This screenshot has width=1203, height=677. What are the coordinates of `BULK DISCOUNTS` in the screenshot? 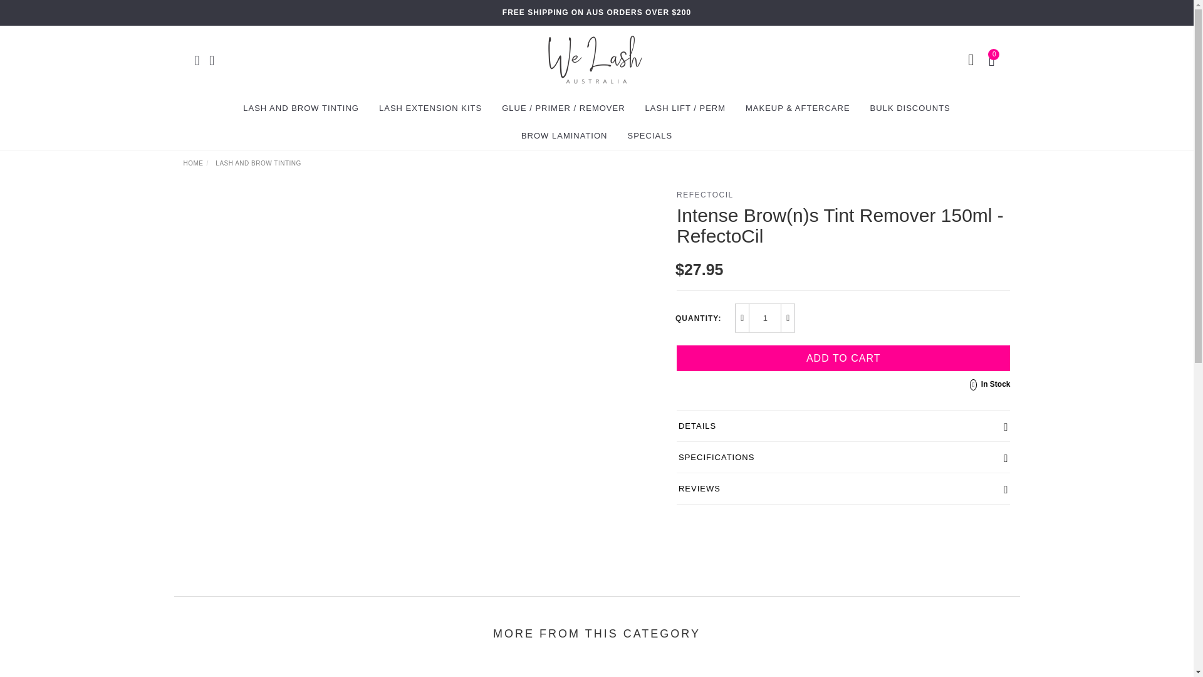 It's located at (910, 108).